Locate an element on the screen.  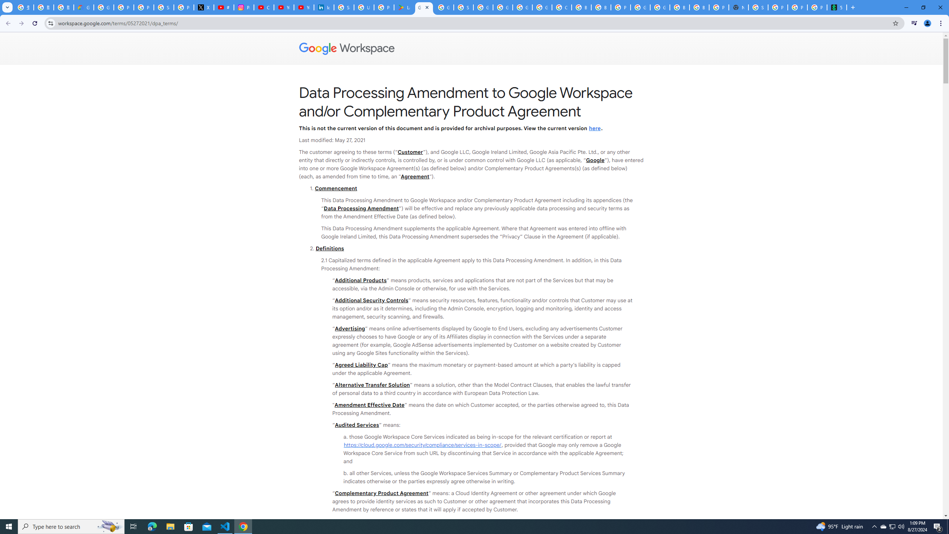
Browse Chrome as a guest - Computer - Google Chrome Help is located at coordinates (699, 7).